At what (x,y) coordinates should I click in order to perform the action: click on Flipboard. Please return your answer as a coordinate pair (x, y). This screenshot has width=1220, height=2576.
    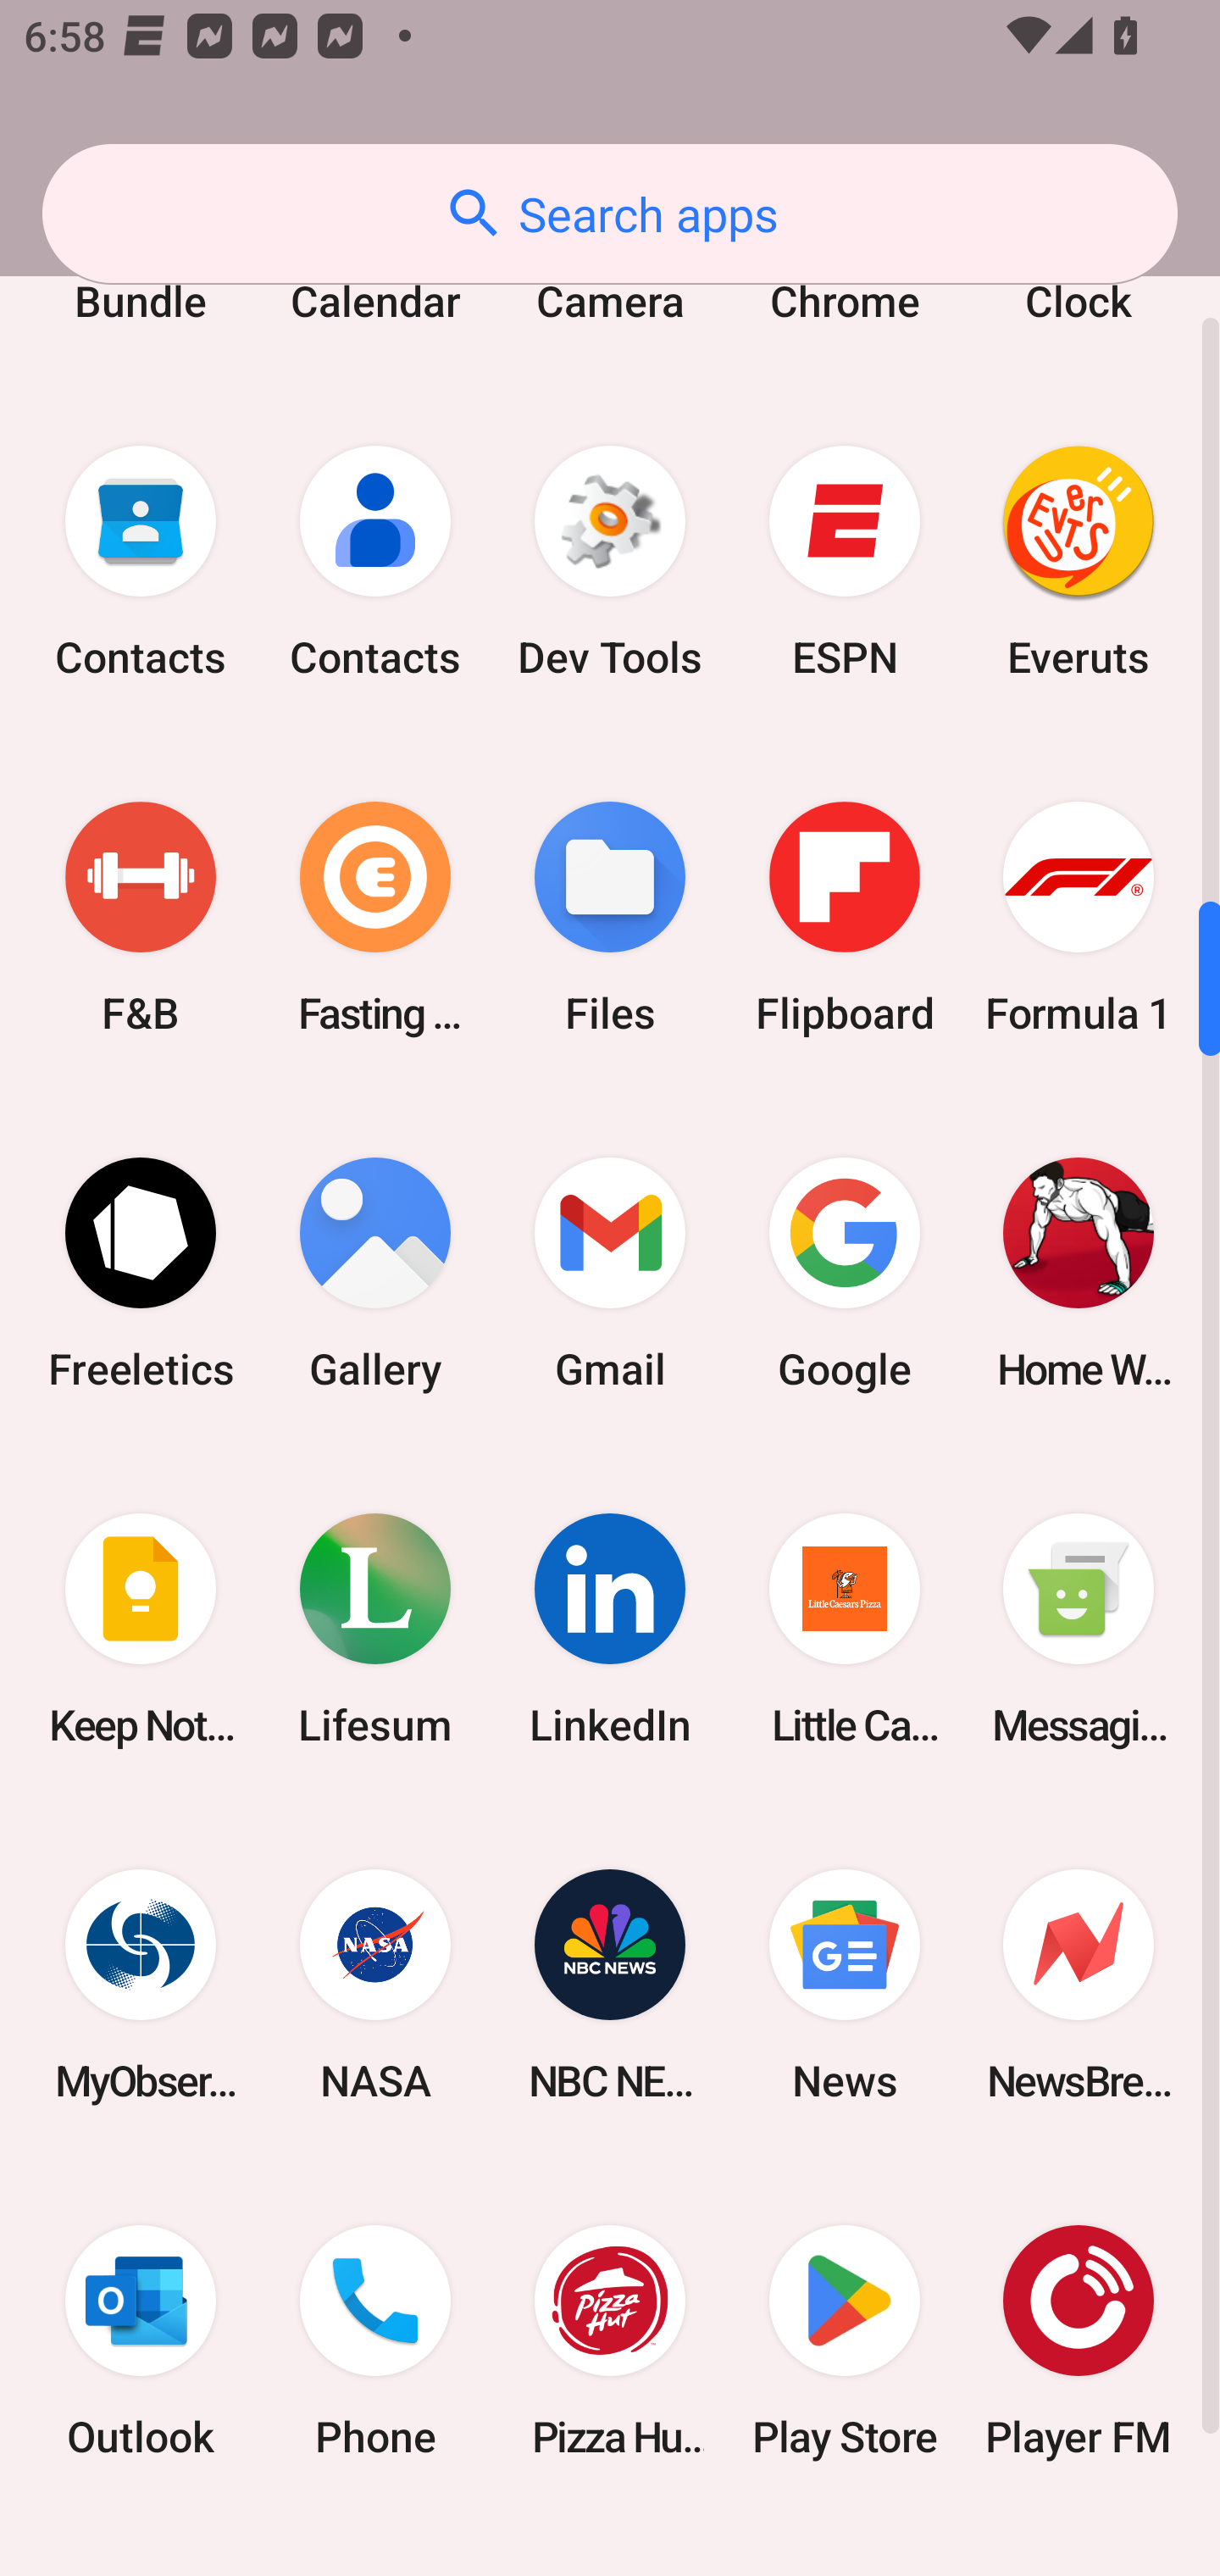
    Looking at the image, I should click on (844, 917).